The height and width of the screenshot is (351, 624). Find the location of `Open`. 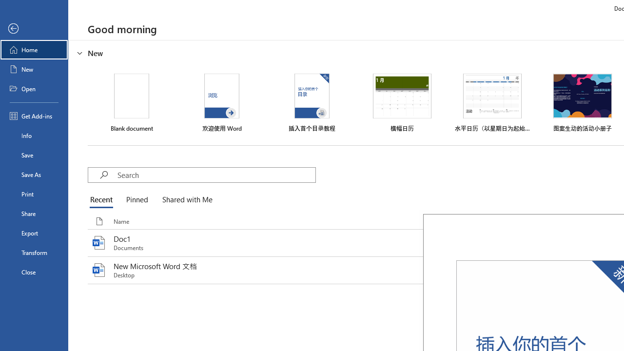

Open is located at coordinates (34, 89).